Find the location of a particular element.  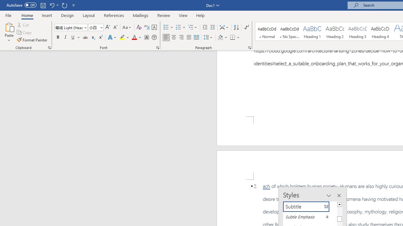

Copy is located at coordinates (25, 33).